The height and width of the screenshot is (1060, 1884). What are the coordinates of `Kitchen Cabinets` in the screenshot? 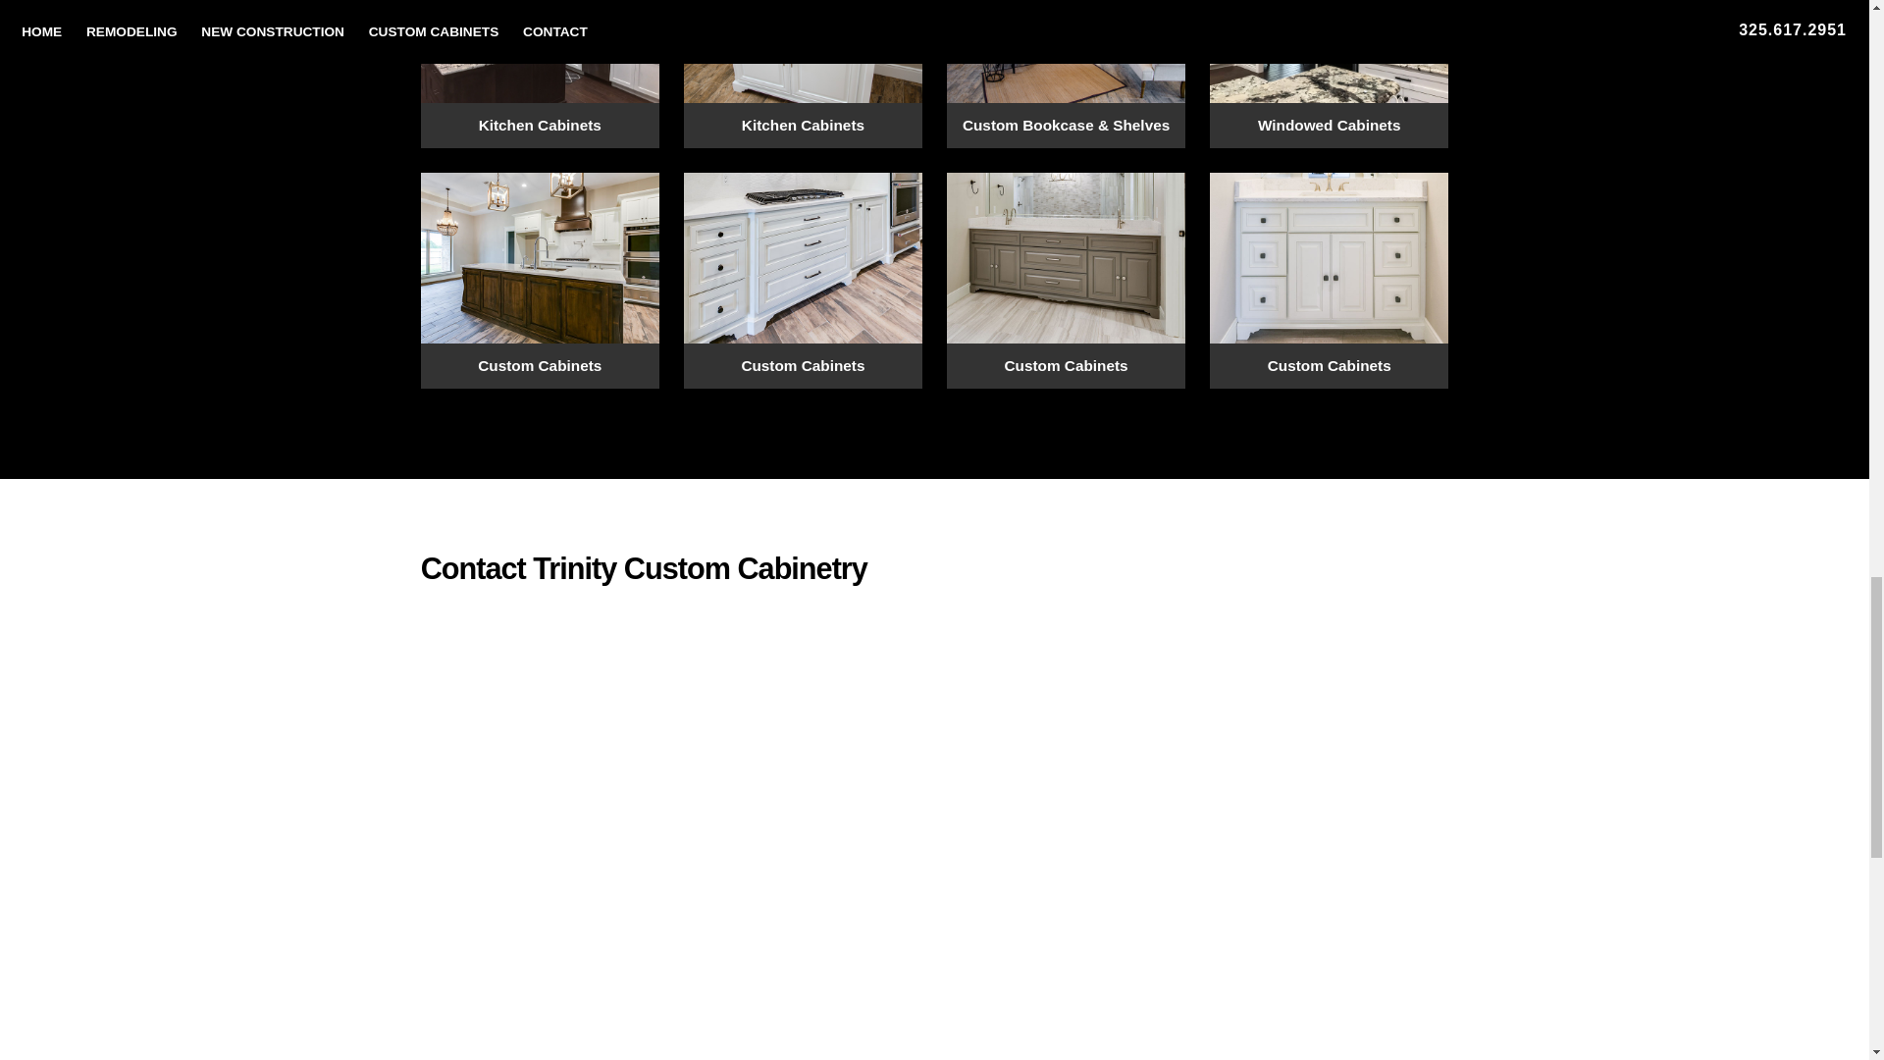 It's located at (540, 74).